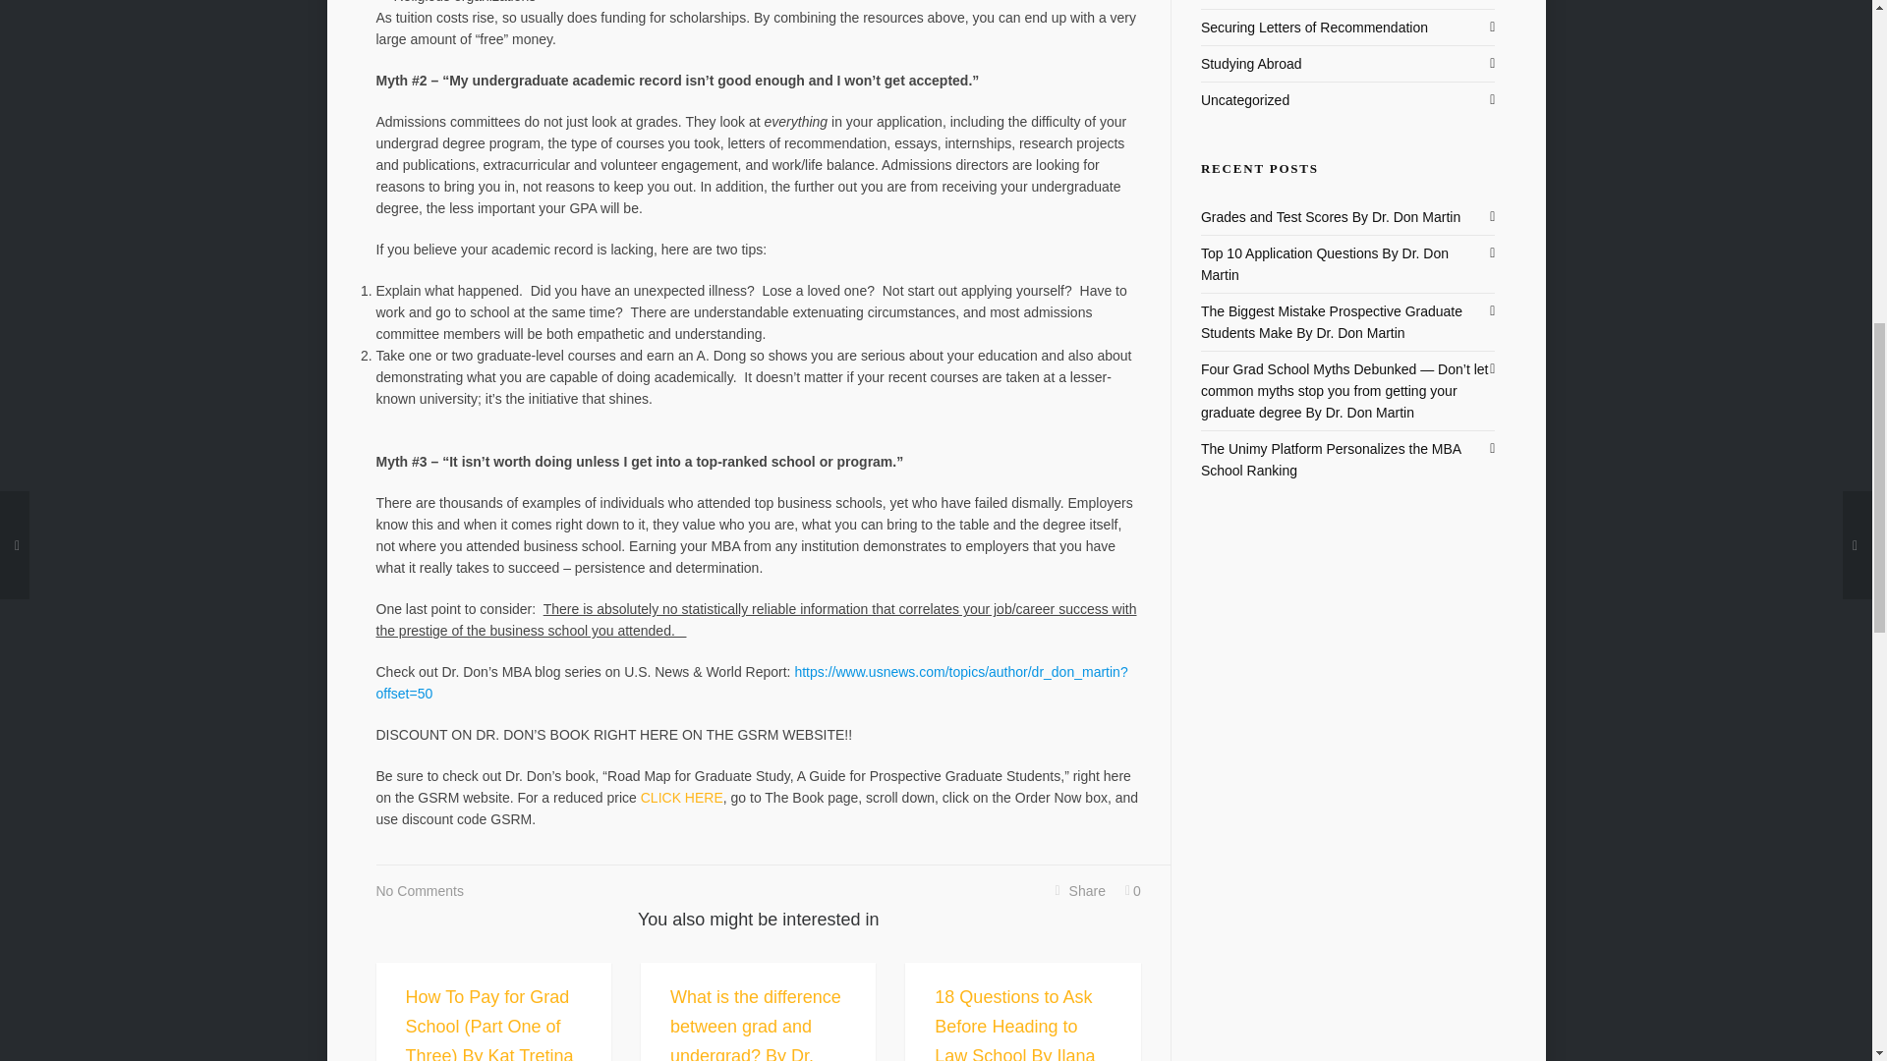 The height and width of the screenshot is (1061, 1887). Describe the element at coordinates (682, 797) in the screenshot. I see `CLICK HERE` at that location.